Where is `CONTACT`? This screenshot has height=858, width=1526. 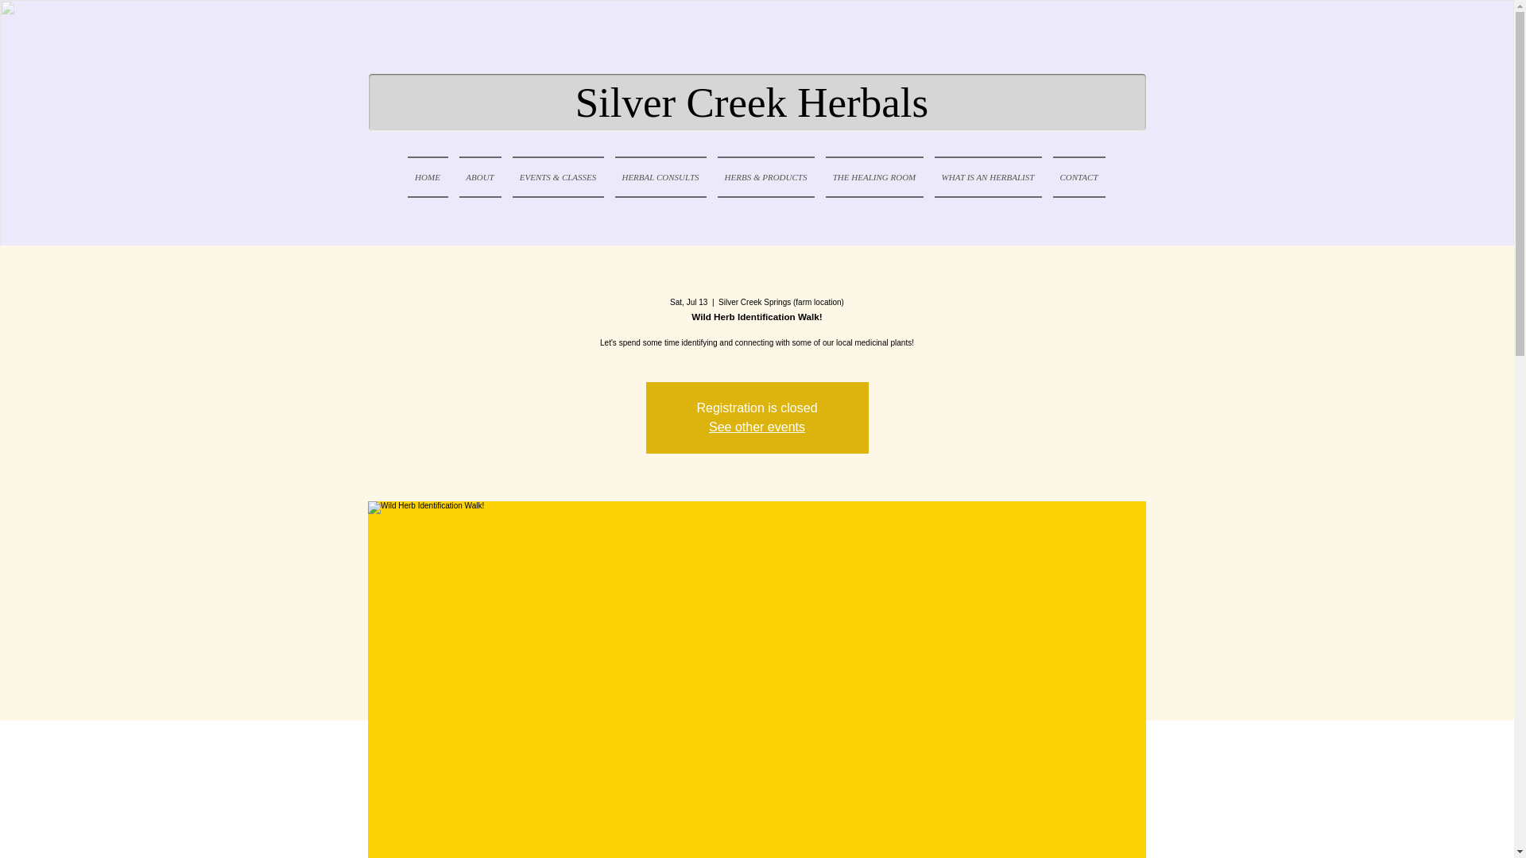
CONTACT is located at coordinates (1076, 176).